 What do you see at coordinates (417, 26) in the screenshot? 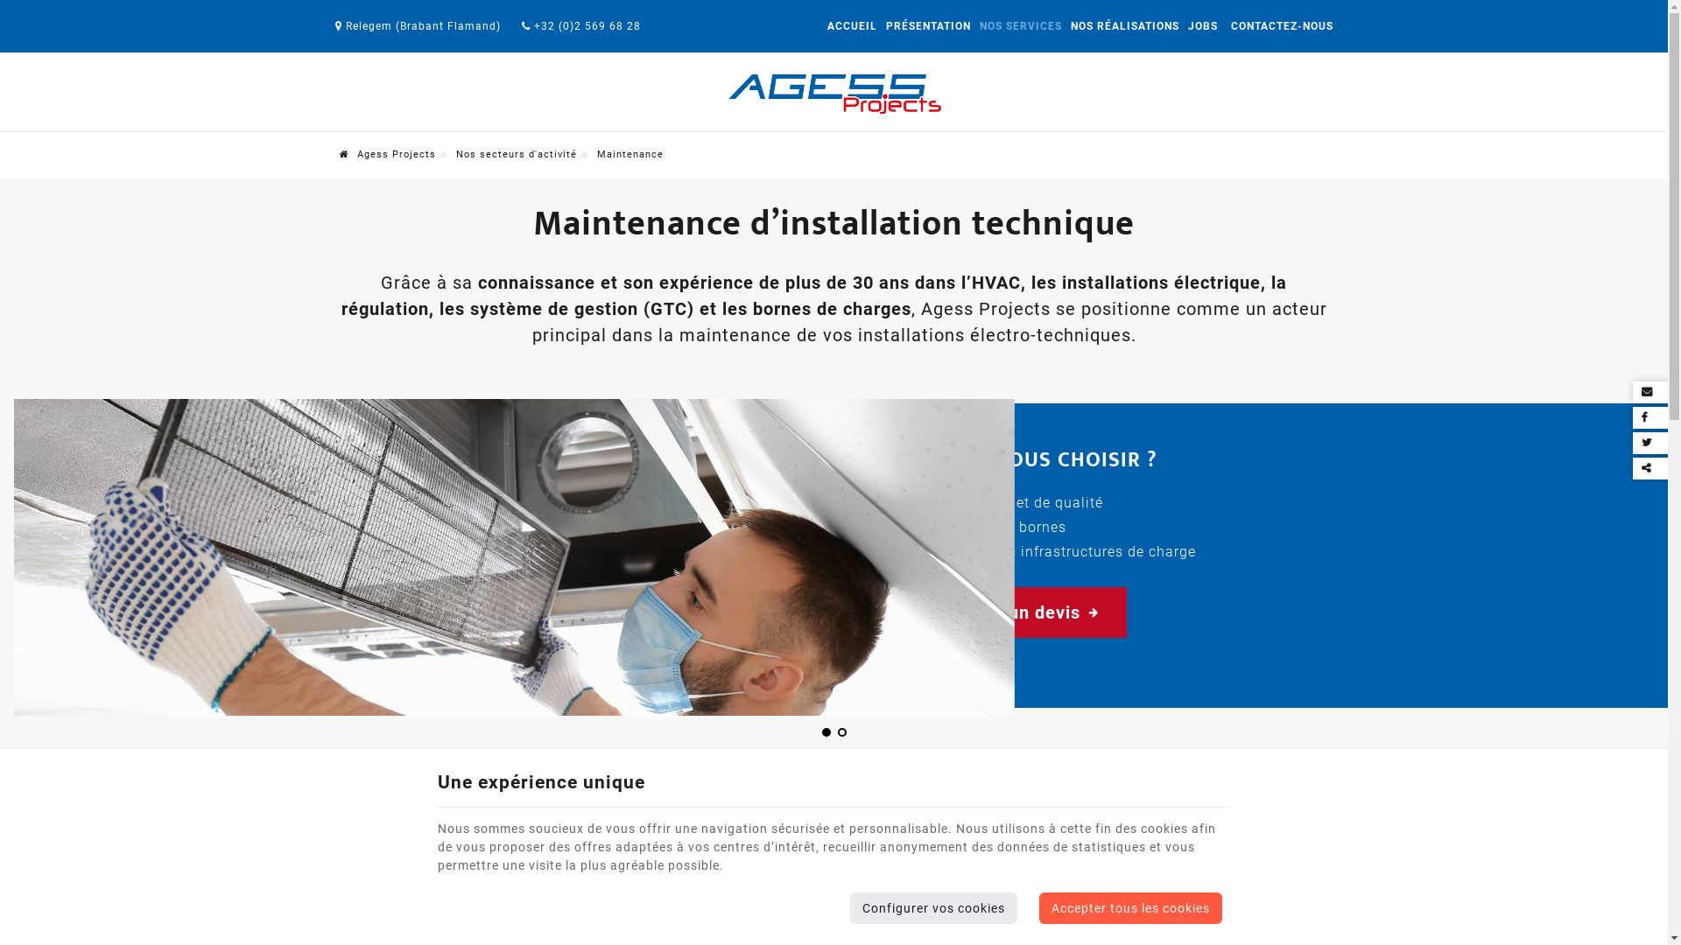
I see `Relegem (Brabant Flamand)` at bounding box center [417, 26].